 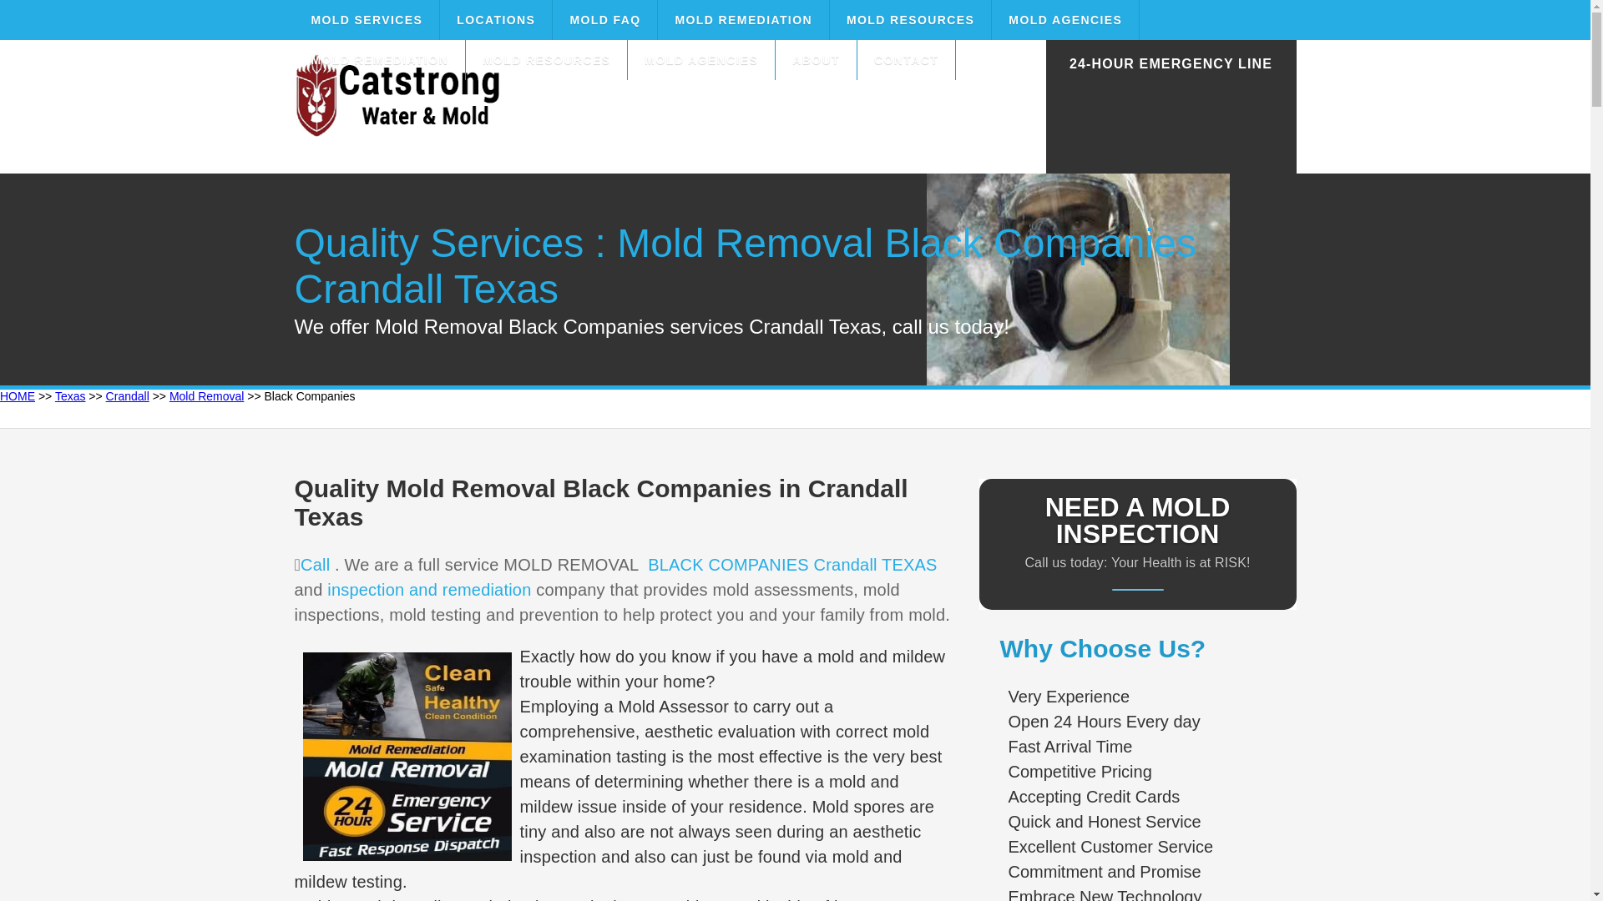 What do you see at coordinates (366, 20) in the screenshot?
I see `MOLD SERVICES` at bounding box center [366, 20].